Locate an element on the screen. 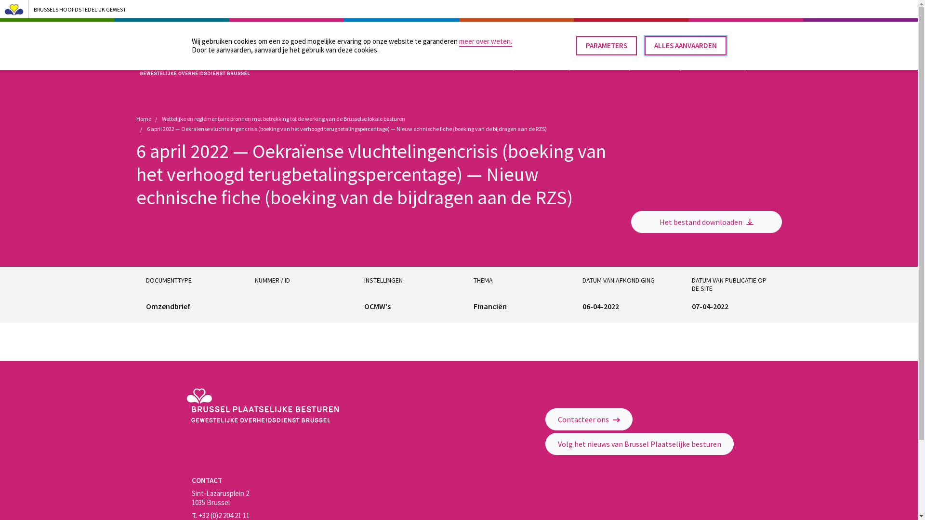 This screenshot has height=520, width=925. Zoeken is located at coordinates (760, 17).